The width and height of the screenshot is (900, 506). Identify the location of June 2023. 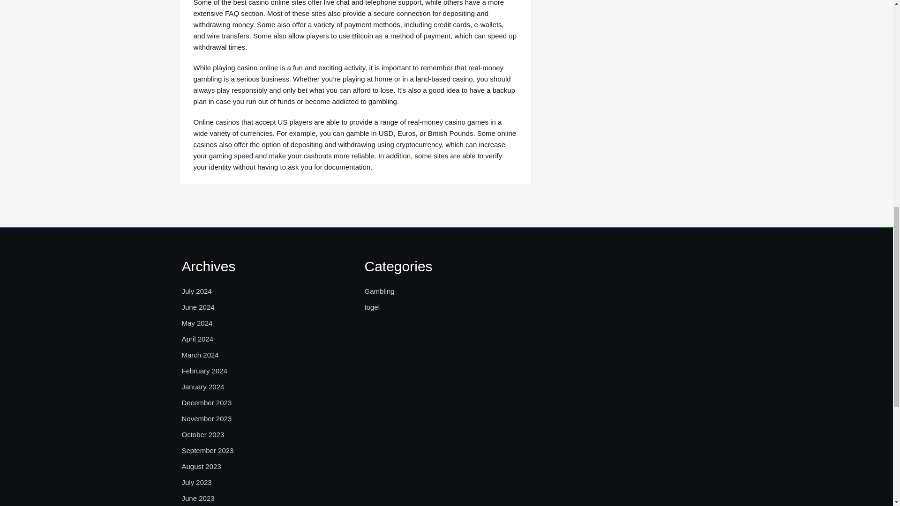
(198, 498).